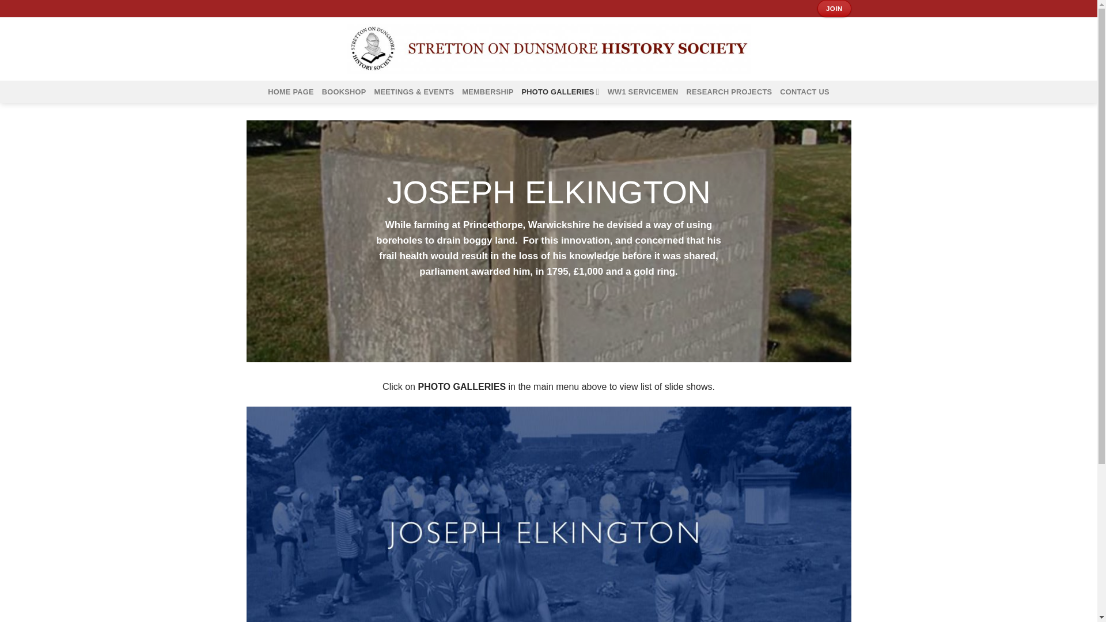 Image resolution: width=1106 pixels, height=622 pixels. I want to click on PHOTO GALLERIES, so click(560, 92).